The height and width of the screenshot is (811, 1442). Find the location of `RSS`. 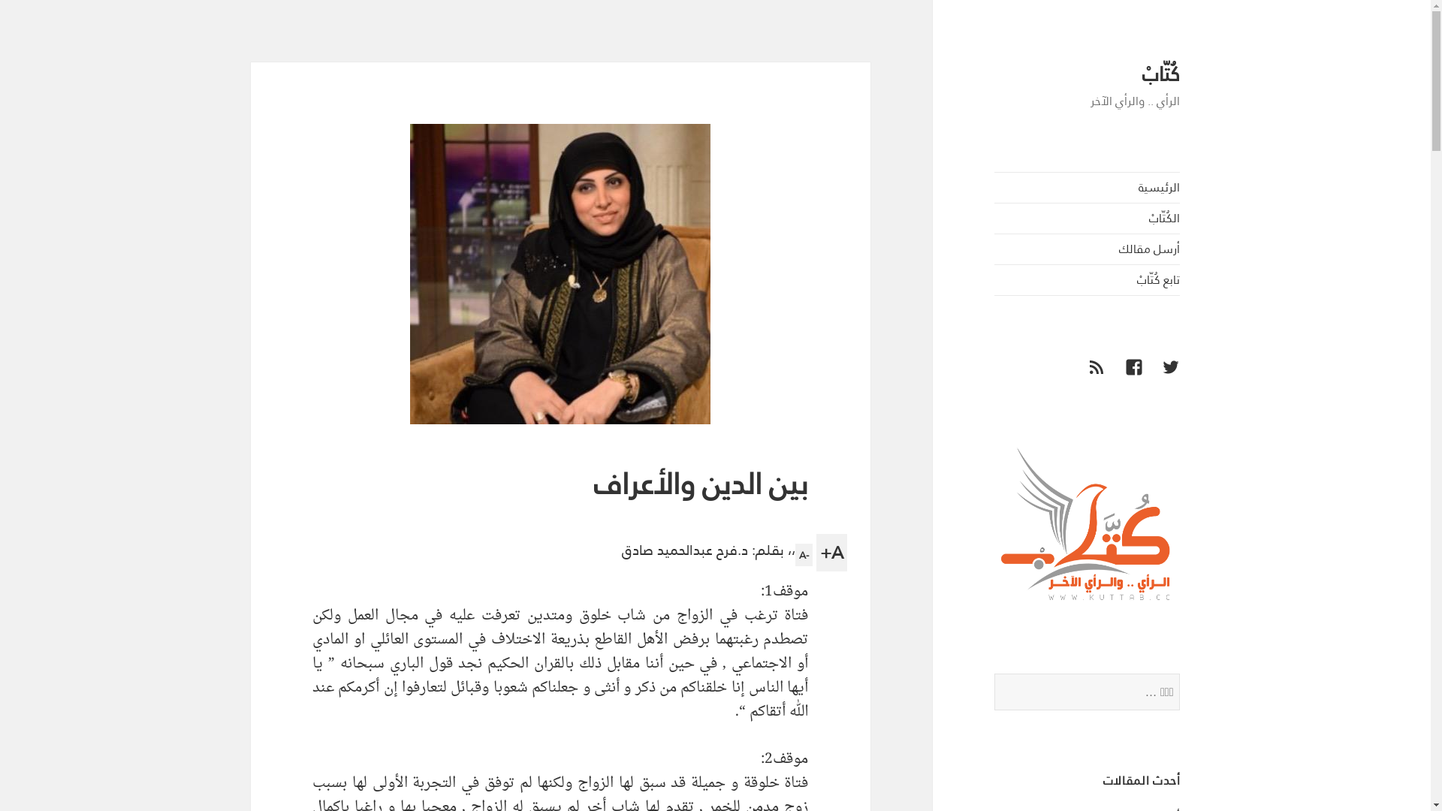

RSS is located at coordinates (1088, 376).